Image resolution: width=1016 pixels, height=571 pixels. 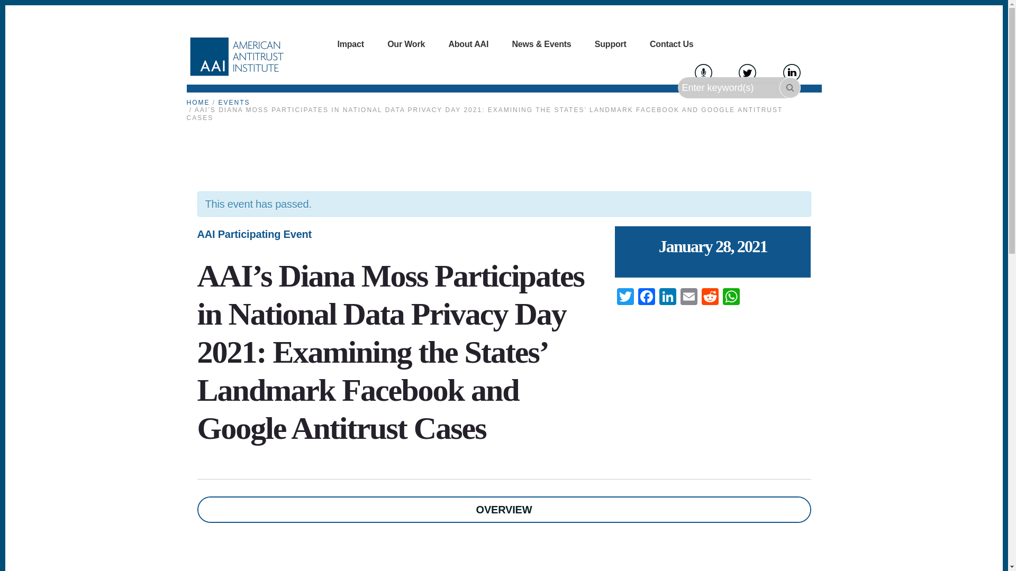 What do you see at coordinates (350, 45) in the screenshot?
I see `Impact` at bounding box center [350, 45].